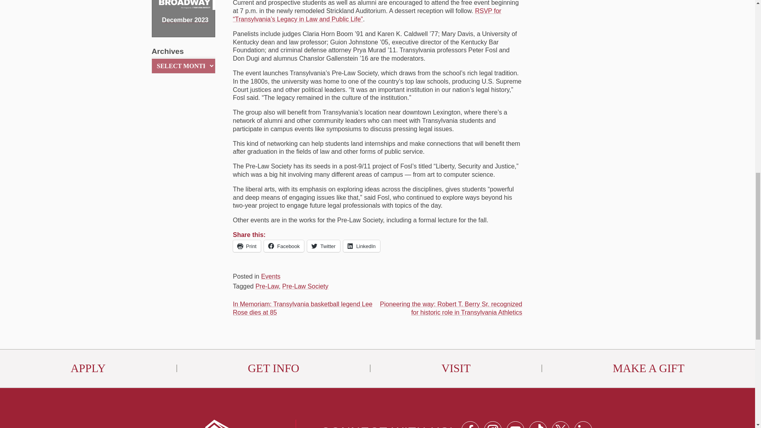 The image size is (761, 428). What do you see at coordinates (323, 246) in the screenshot?
I see `Click to share on Twitter` at bounding box center [323, 246].